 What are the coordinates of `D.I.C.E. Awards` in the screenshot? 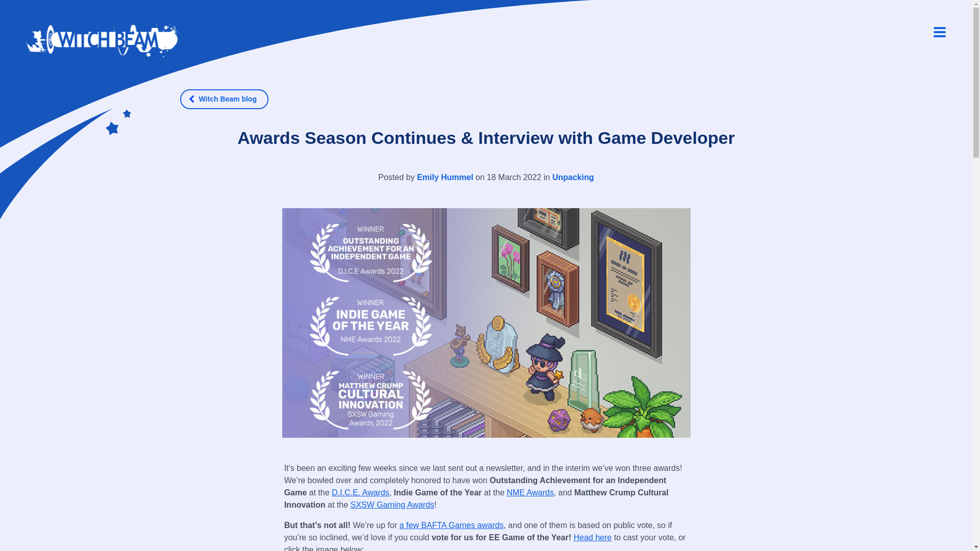 It's located at (360, 492).